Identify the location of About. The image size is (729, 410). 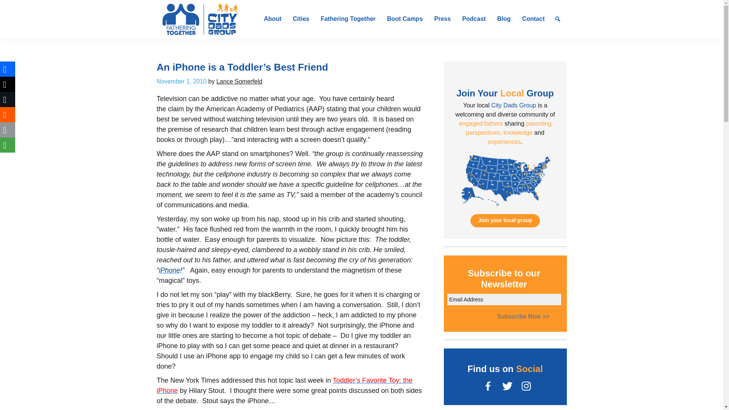
(273, 19).